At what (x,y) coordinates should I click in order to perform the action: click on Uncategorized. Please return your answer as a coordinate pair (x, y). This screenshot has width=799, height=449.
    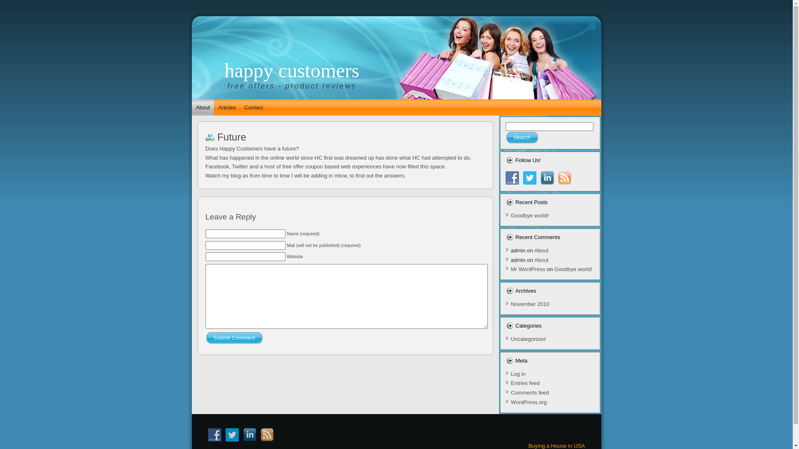
    Looking at the image, I should click on (529, 339).